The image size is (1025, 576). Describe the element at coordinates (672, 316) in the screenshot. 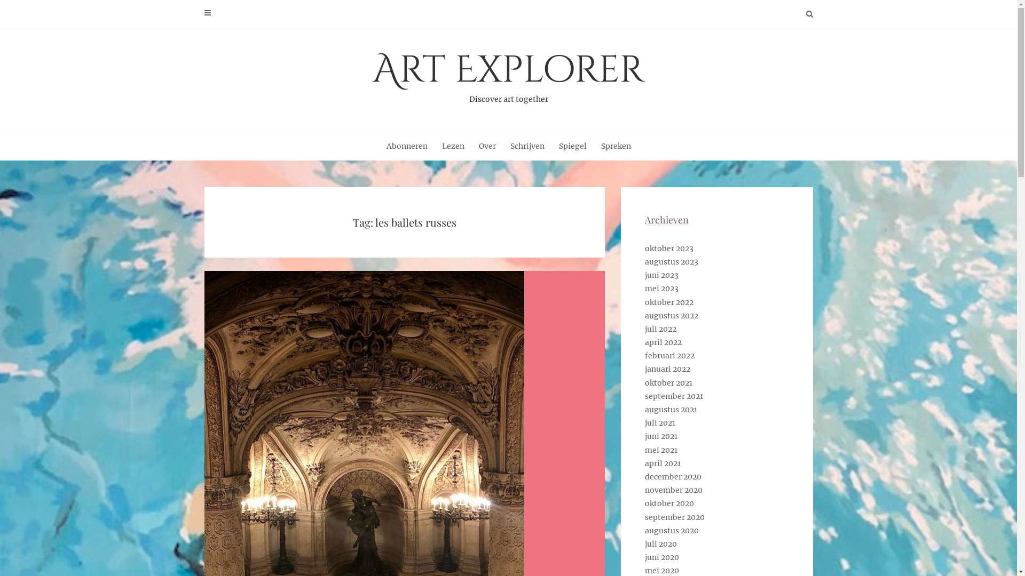

I see `augustus 2022` at that location.